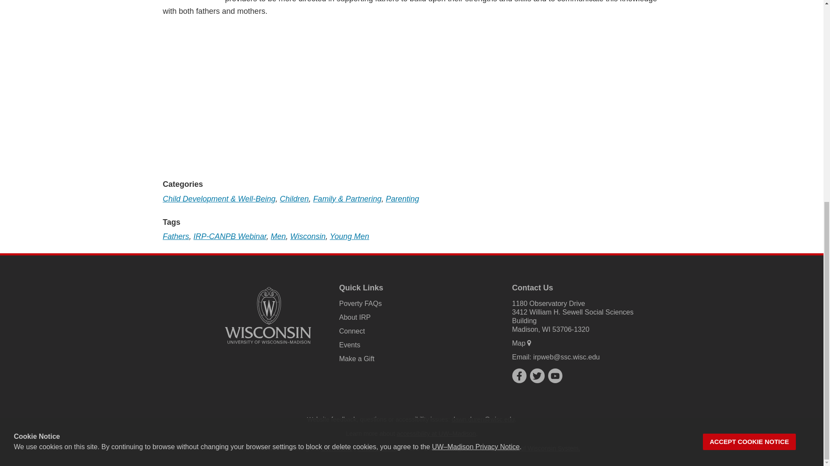 The image size is (830, 466). I want to click on map marker, so click(529, 343).